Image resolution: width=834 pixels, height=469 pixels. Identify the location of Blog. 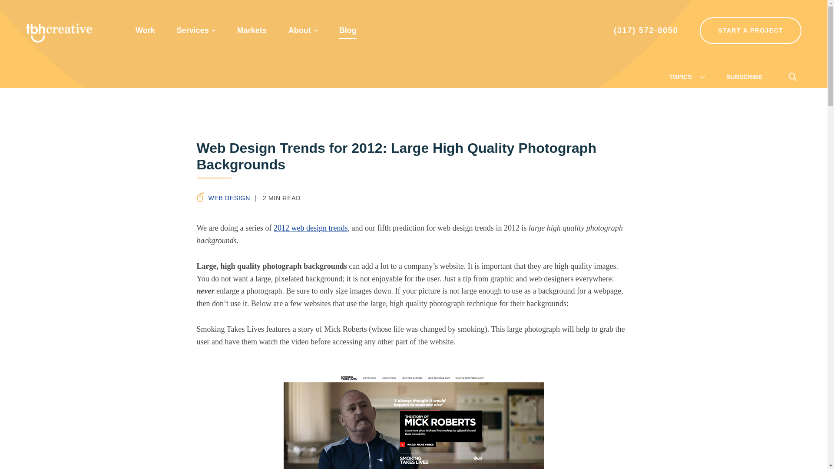
(348, 30).